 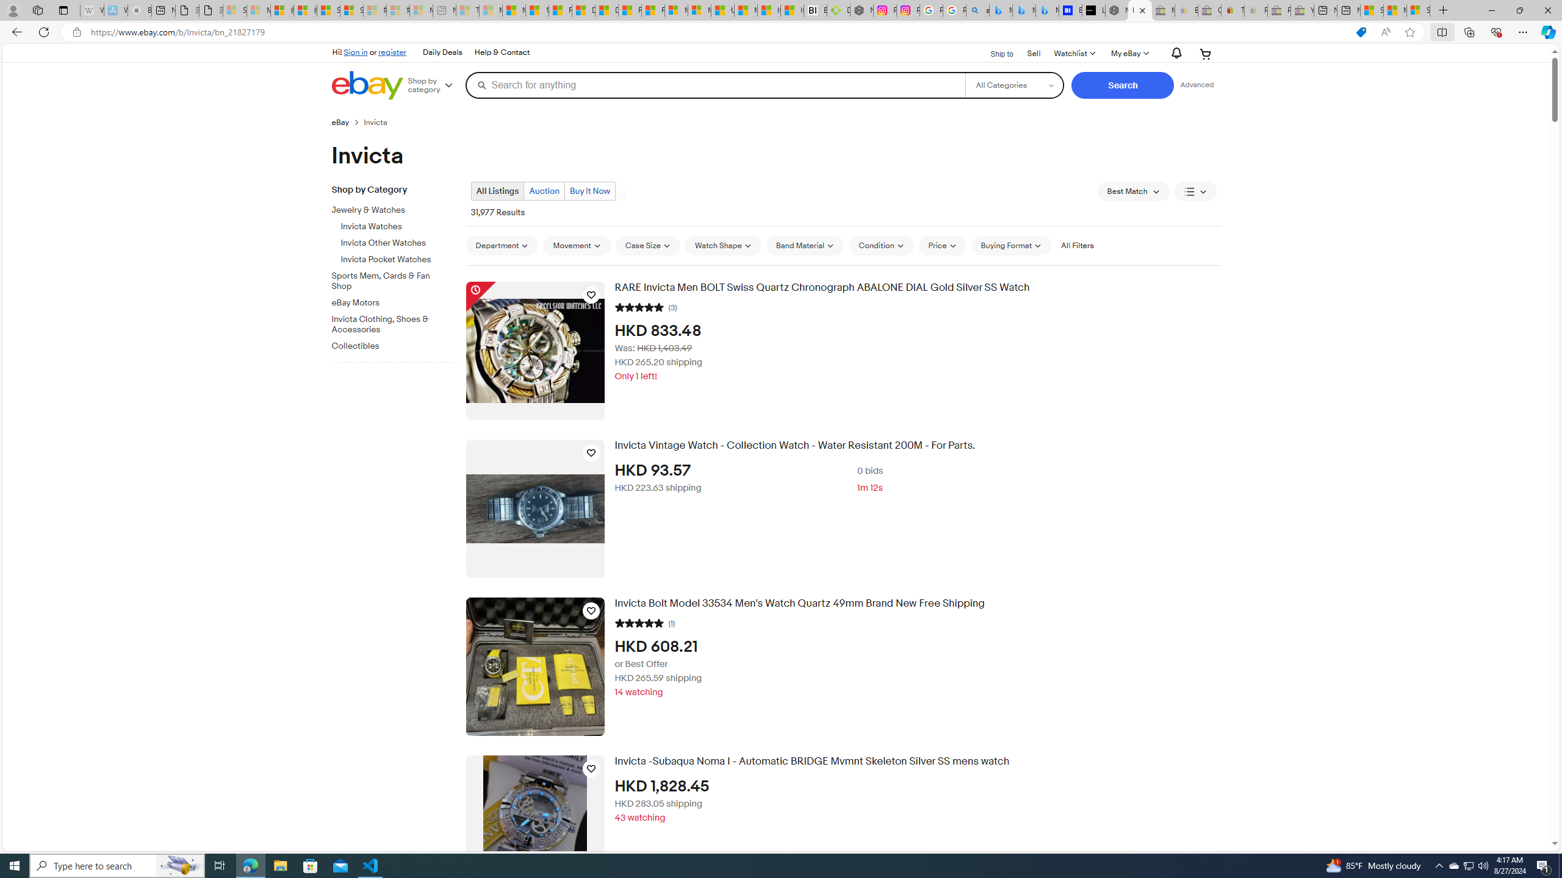 I want to click on Threats and offensive language policy | eBay, so click(x=1233, y=10).